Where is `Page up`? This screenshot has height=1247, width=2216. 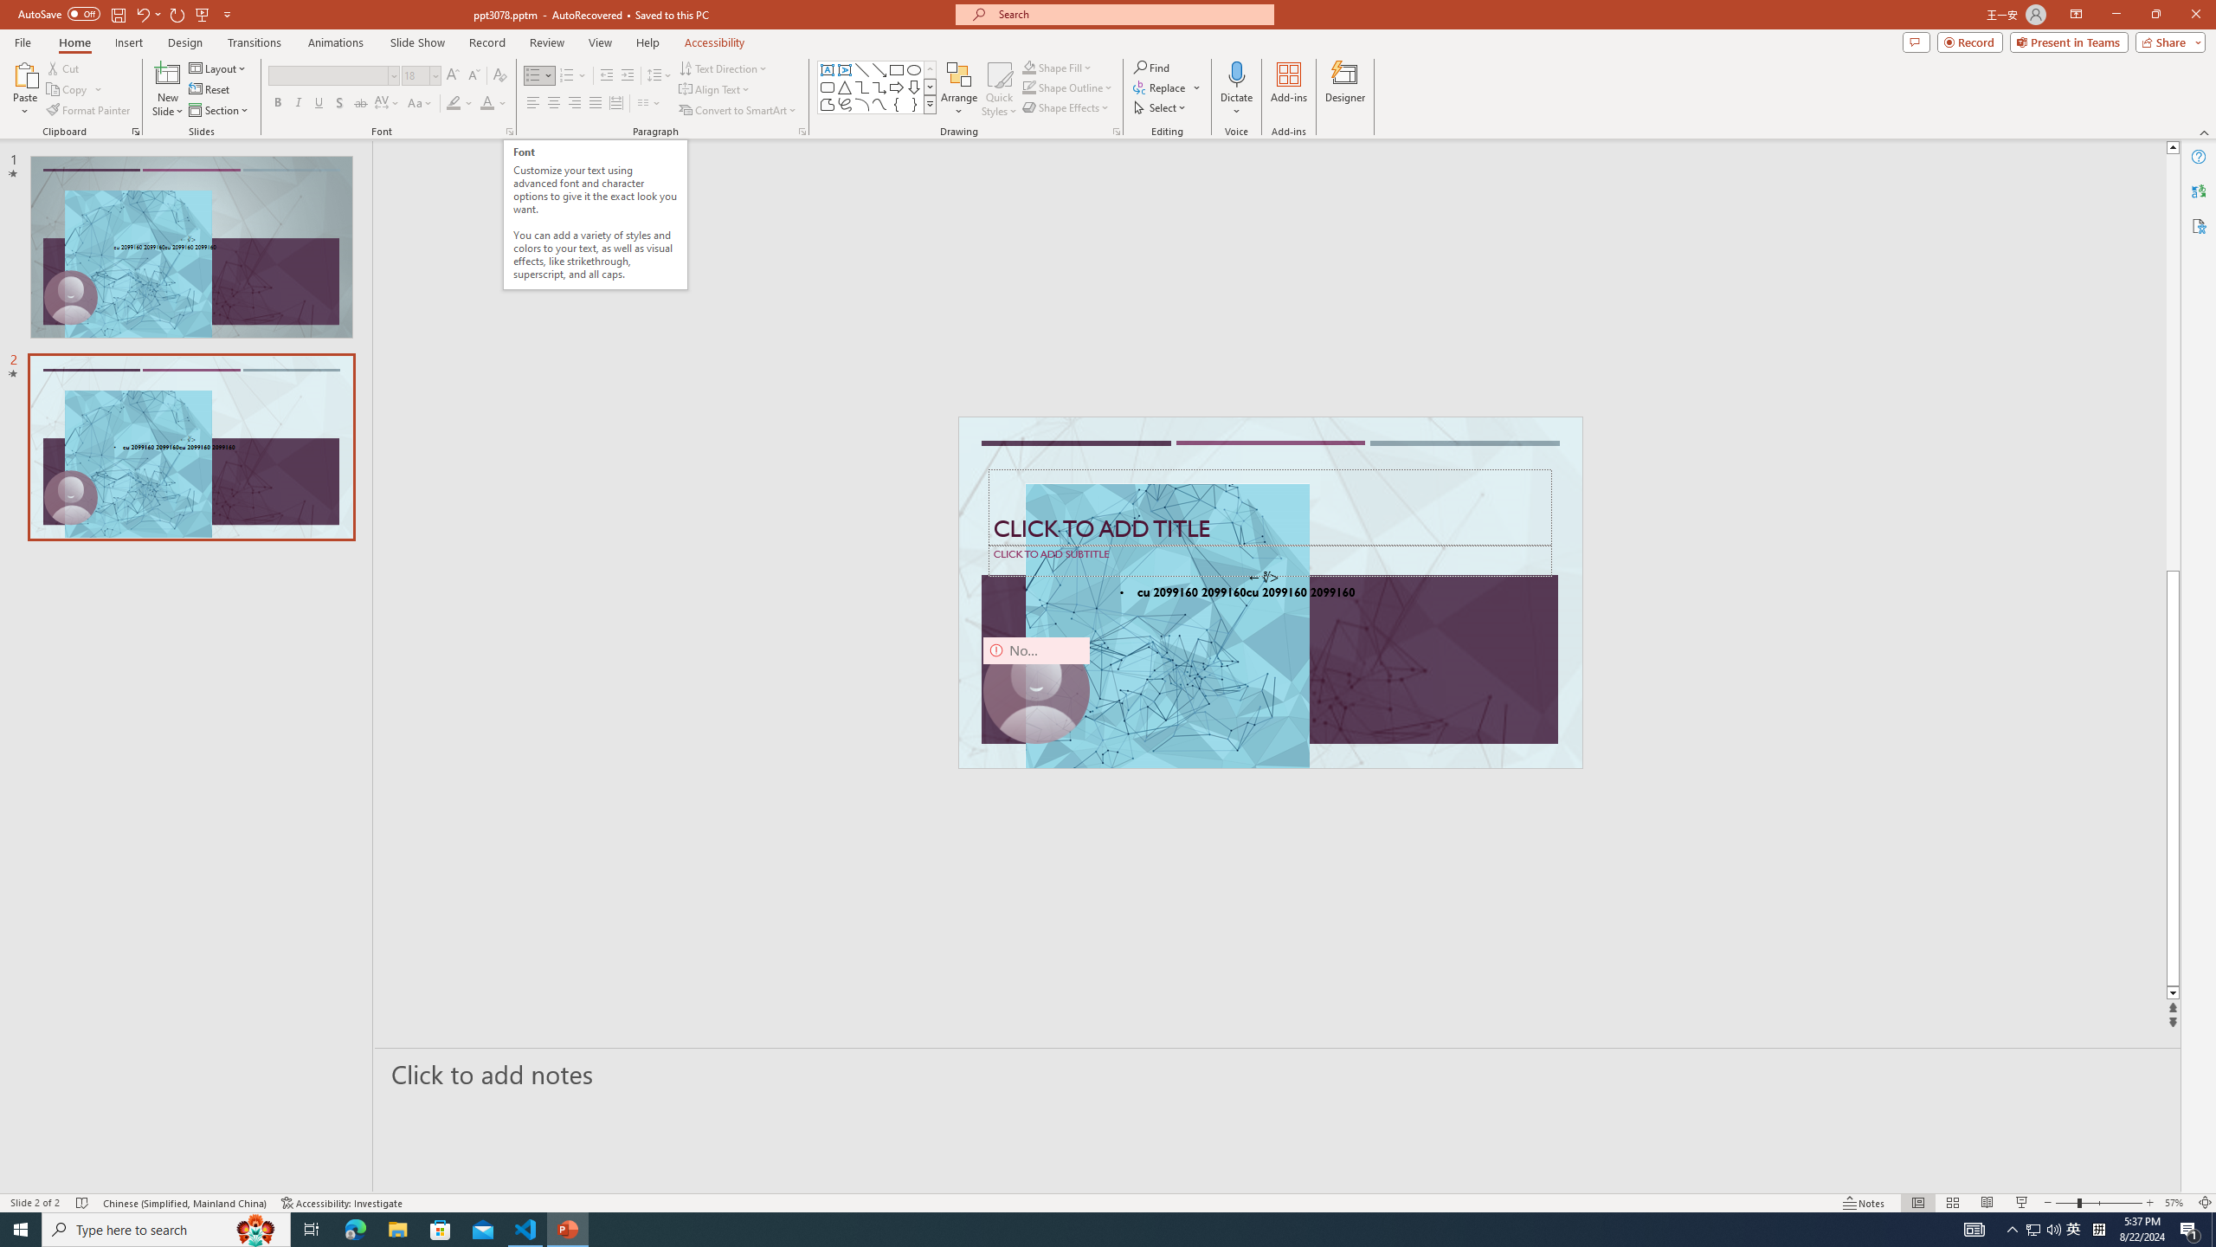 Page up is located at coordinates (2173, 362).